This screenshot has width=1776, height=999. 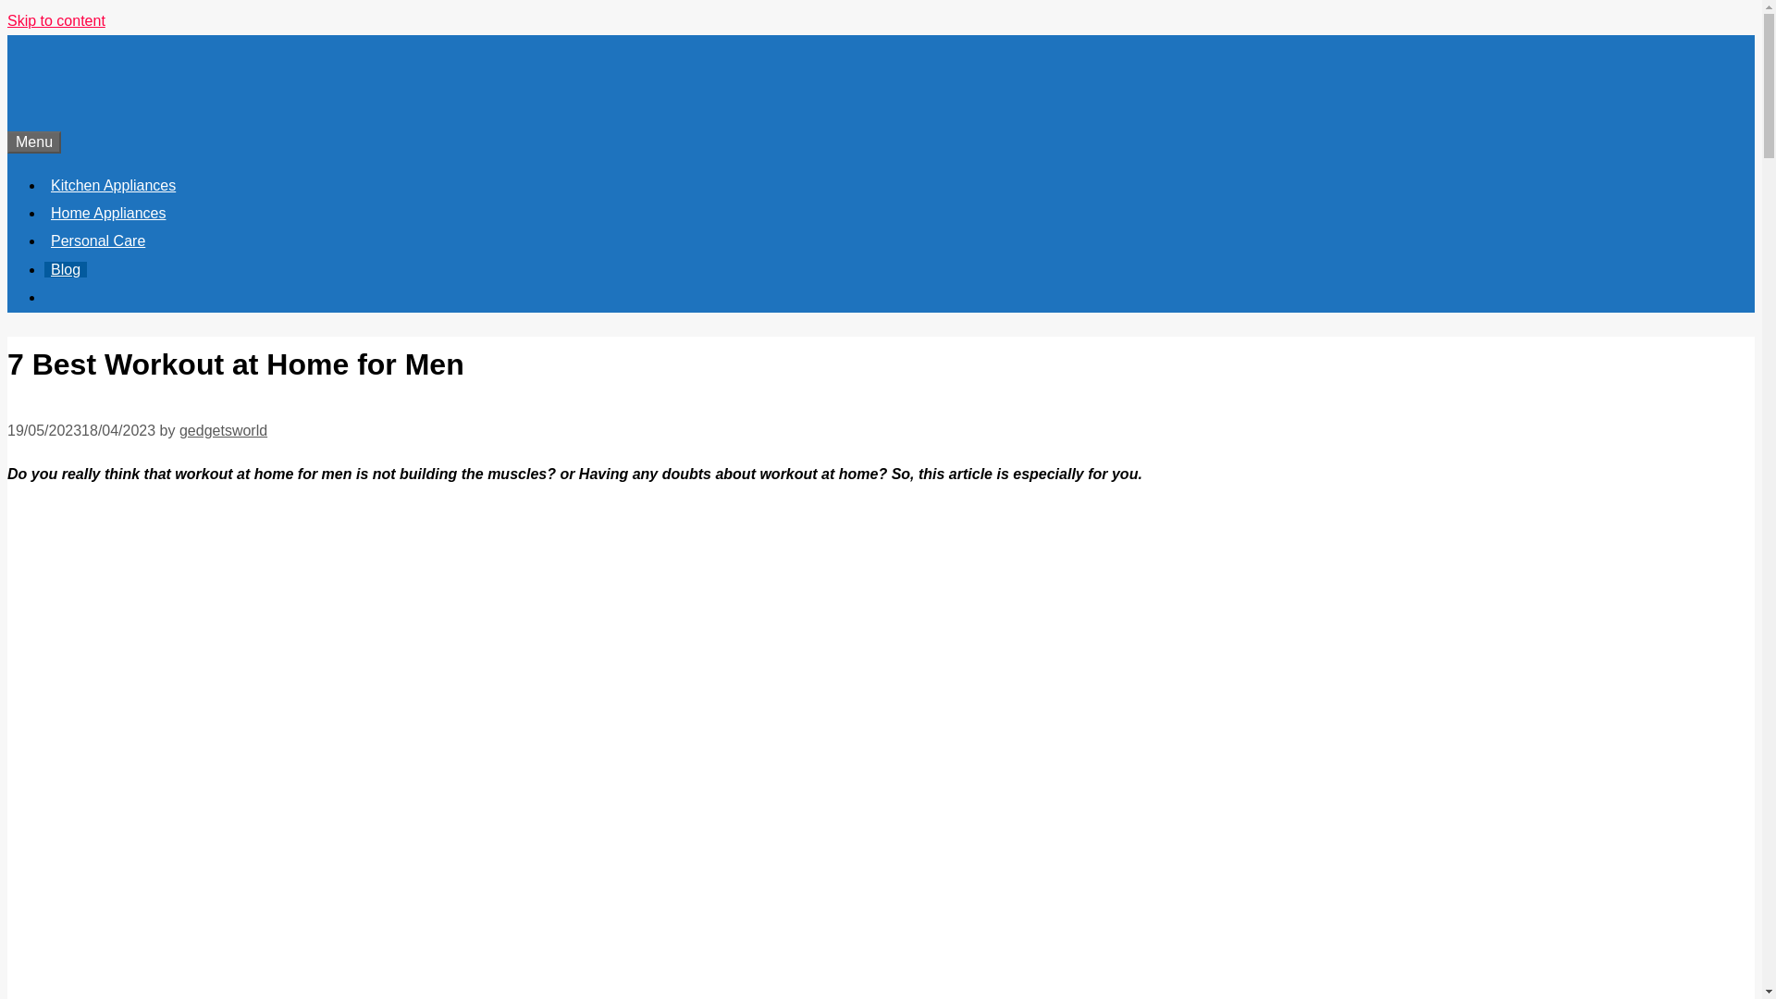 I want to click on Gedgetsworld, so click(x=84, y=85).